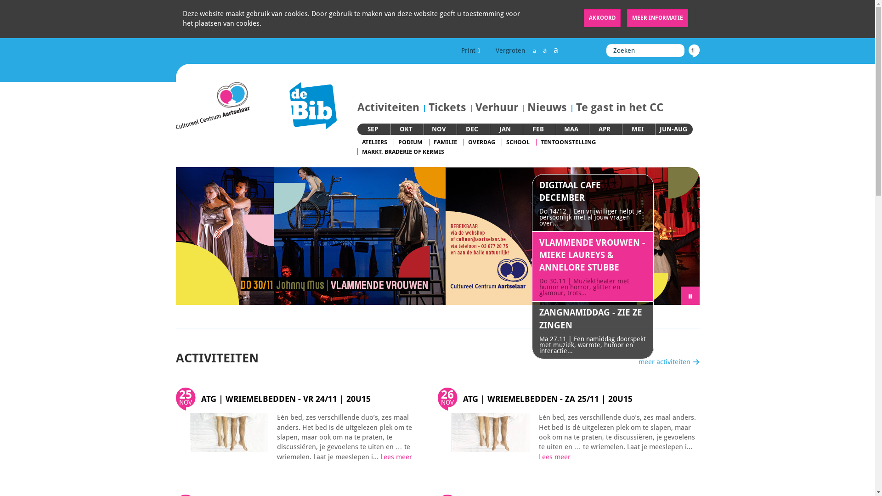  What do you see at coordinates (481, 142) in the screenshot?
I see `OVERDAG` at bounding box center [481, 142].